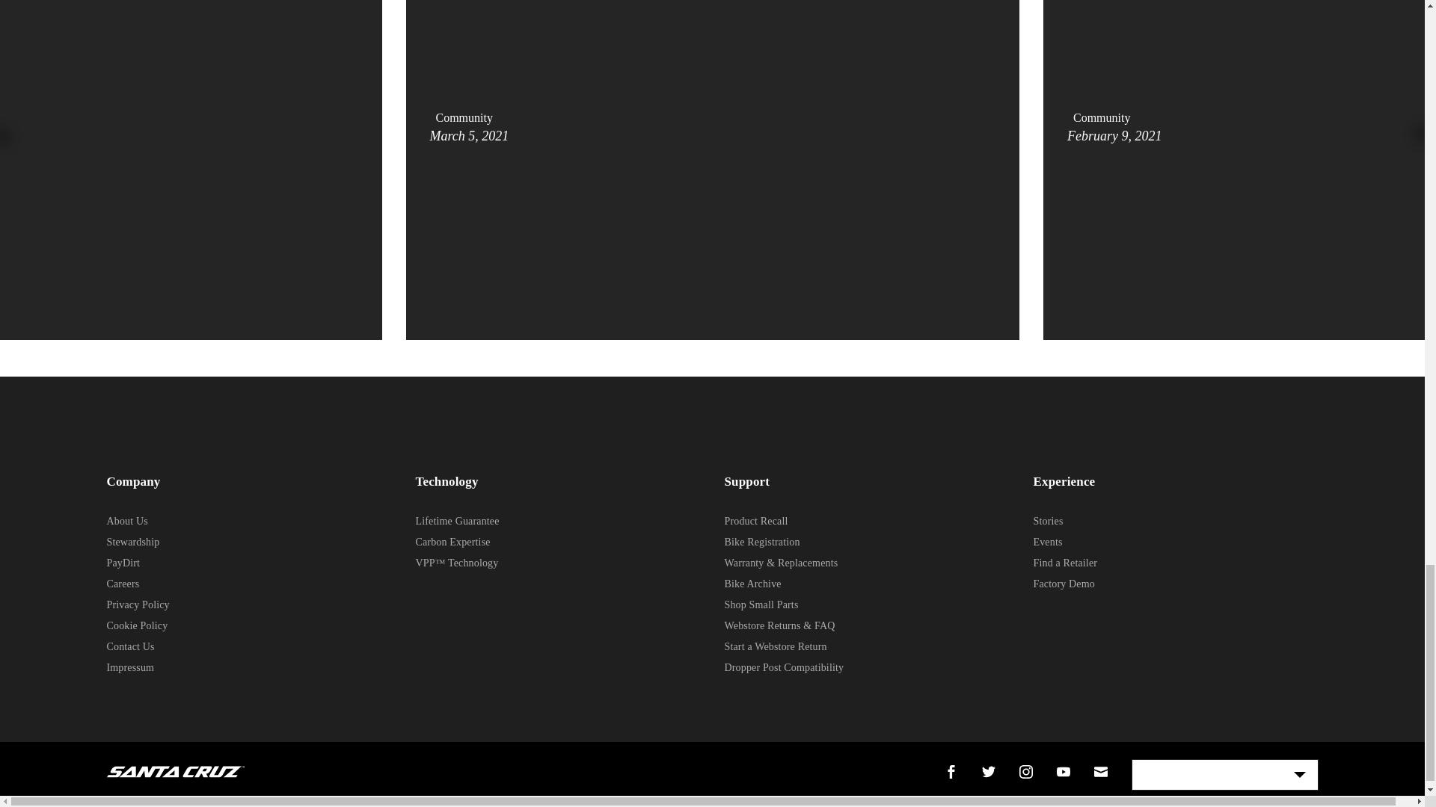  What do you see at coordinates (1062, 771) in the screenshot?
I see `Santa Cruz Bicycles on YouTube` at bounding box center [1062, 771].